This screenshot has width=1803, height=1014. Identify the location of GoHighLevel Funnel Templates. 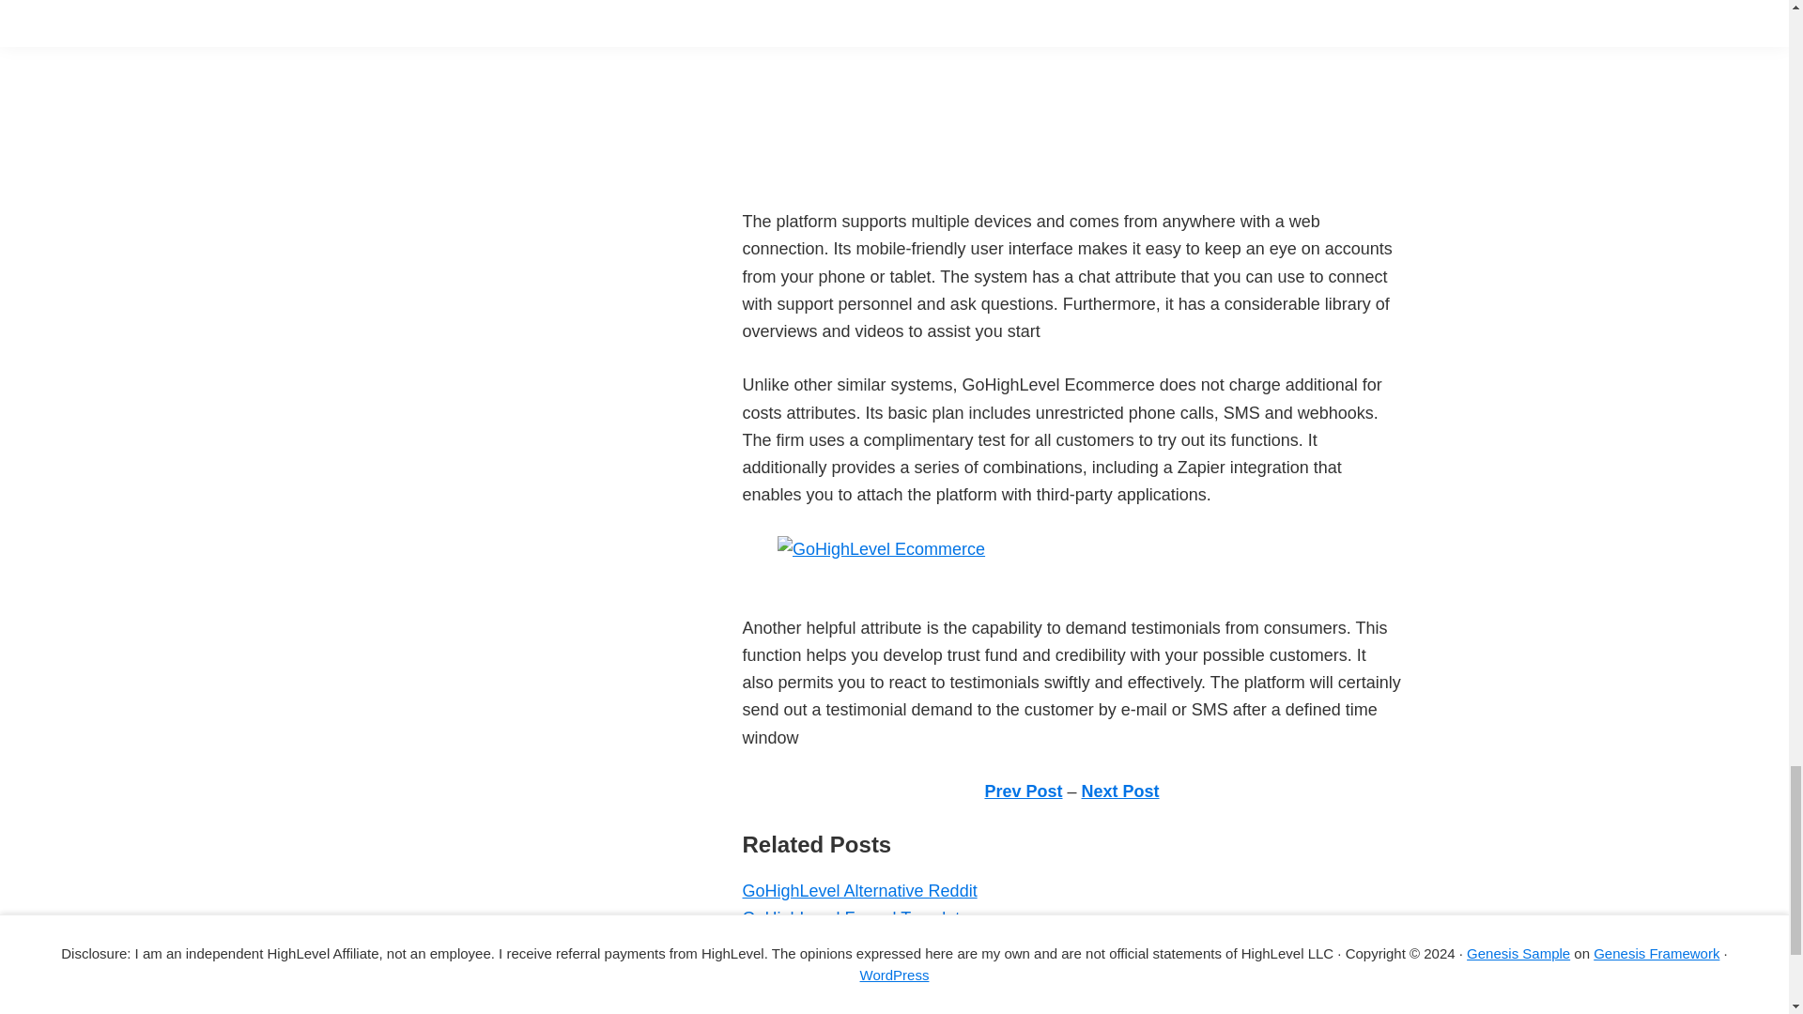
(858, 918).